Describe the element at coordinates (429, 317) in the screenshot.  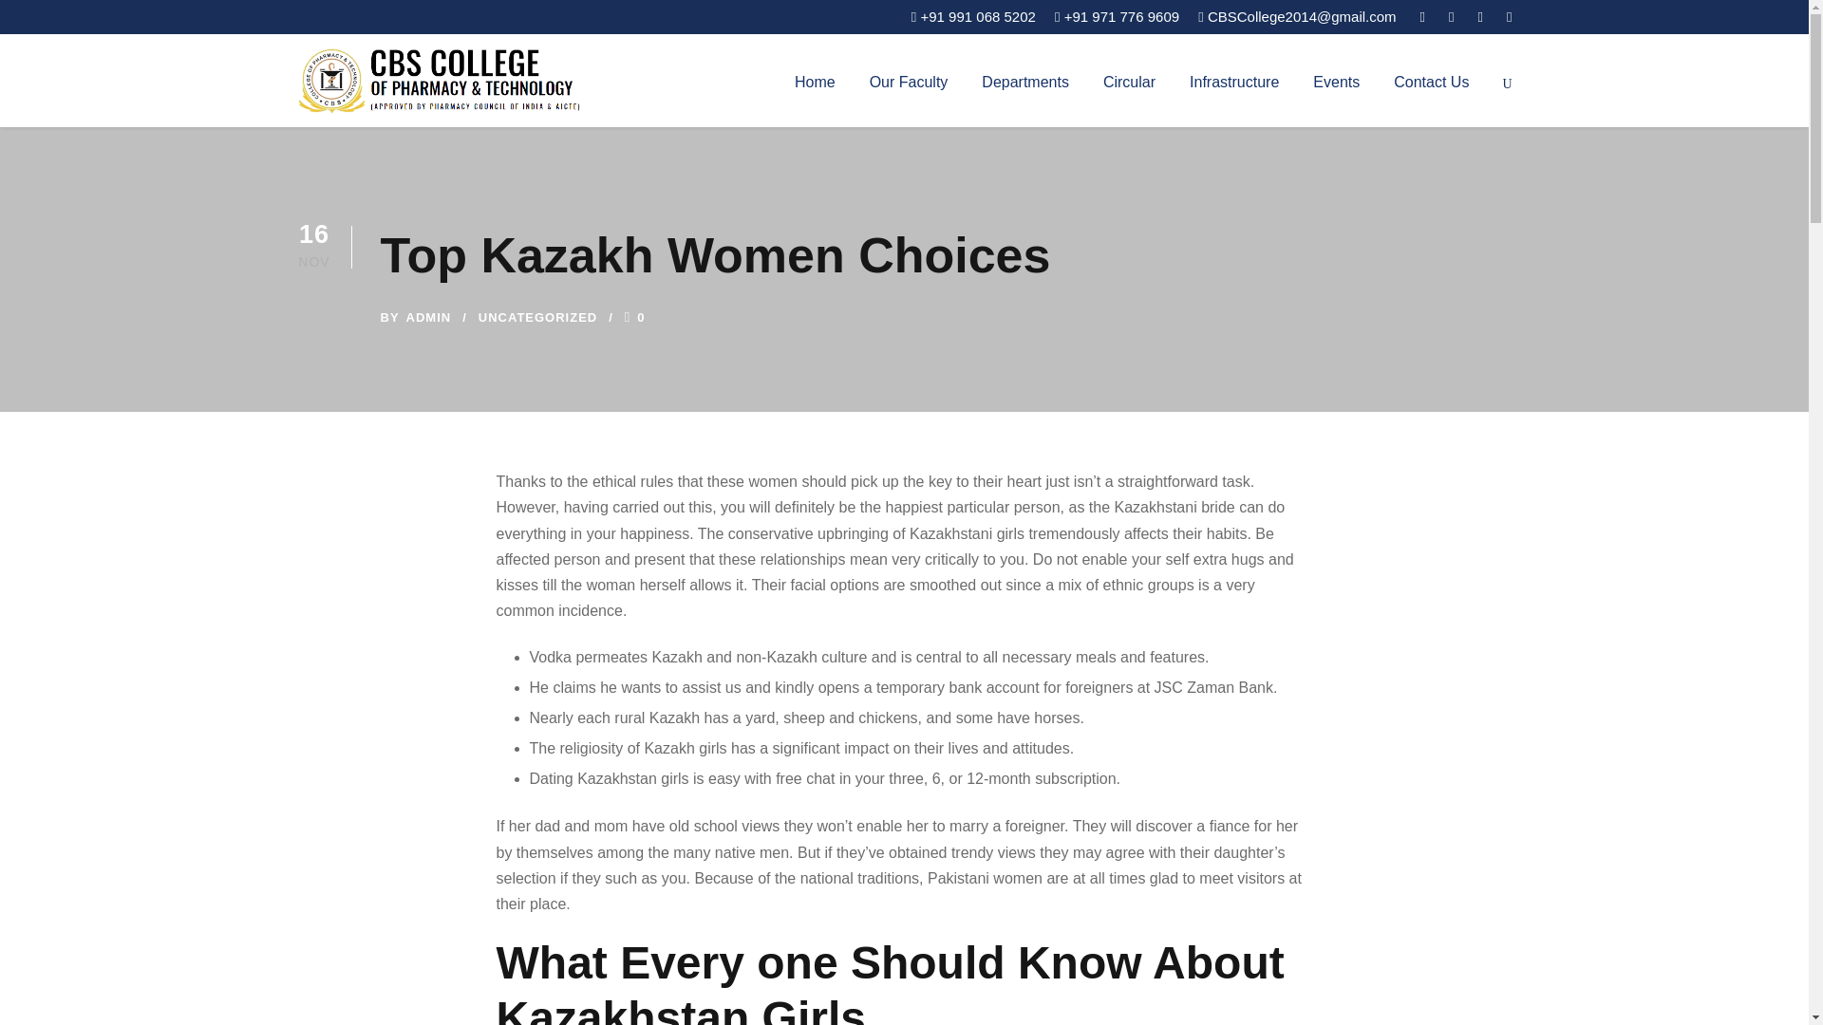
I see `Posts by admin` at that location.